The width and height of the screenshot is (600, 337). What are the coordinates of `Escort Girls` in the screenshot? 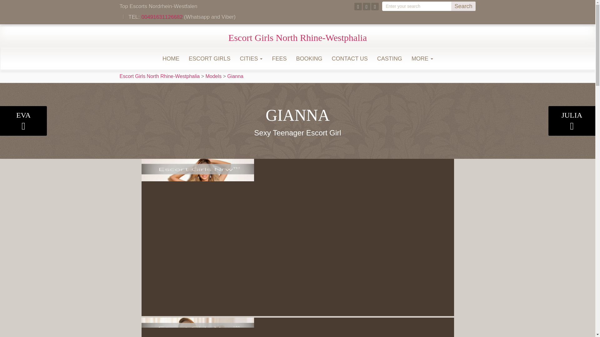 It's located at (209, 59).